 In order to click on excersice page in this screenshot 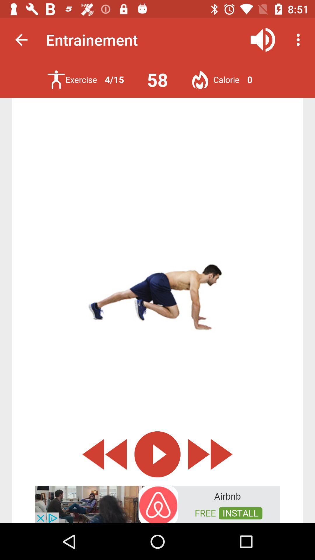, I will do `click(56, 79)`.